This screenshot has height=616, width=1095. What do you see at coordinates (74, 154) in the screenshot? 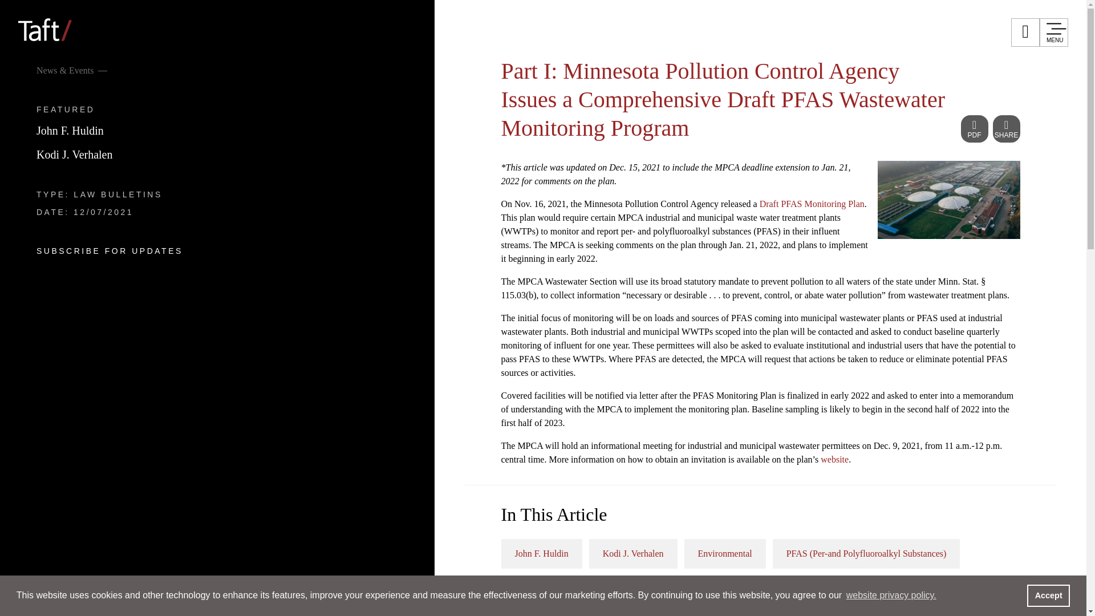
I see `Kodi J. Verhalen` at bounding box center [74, 154].